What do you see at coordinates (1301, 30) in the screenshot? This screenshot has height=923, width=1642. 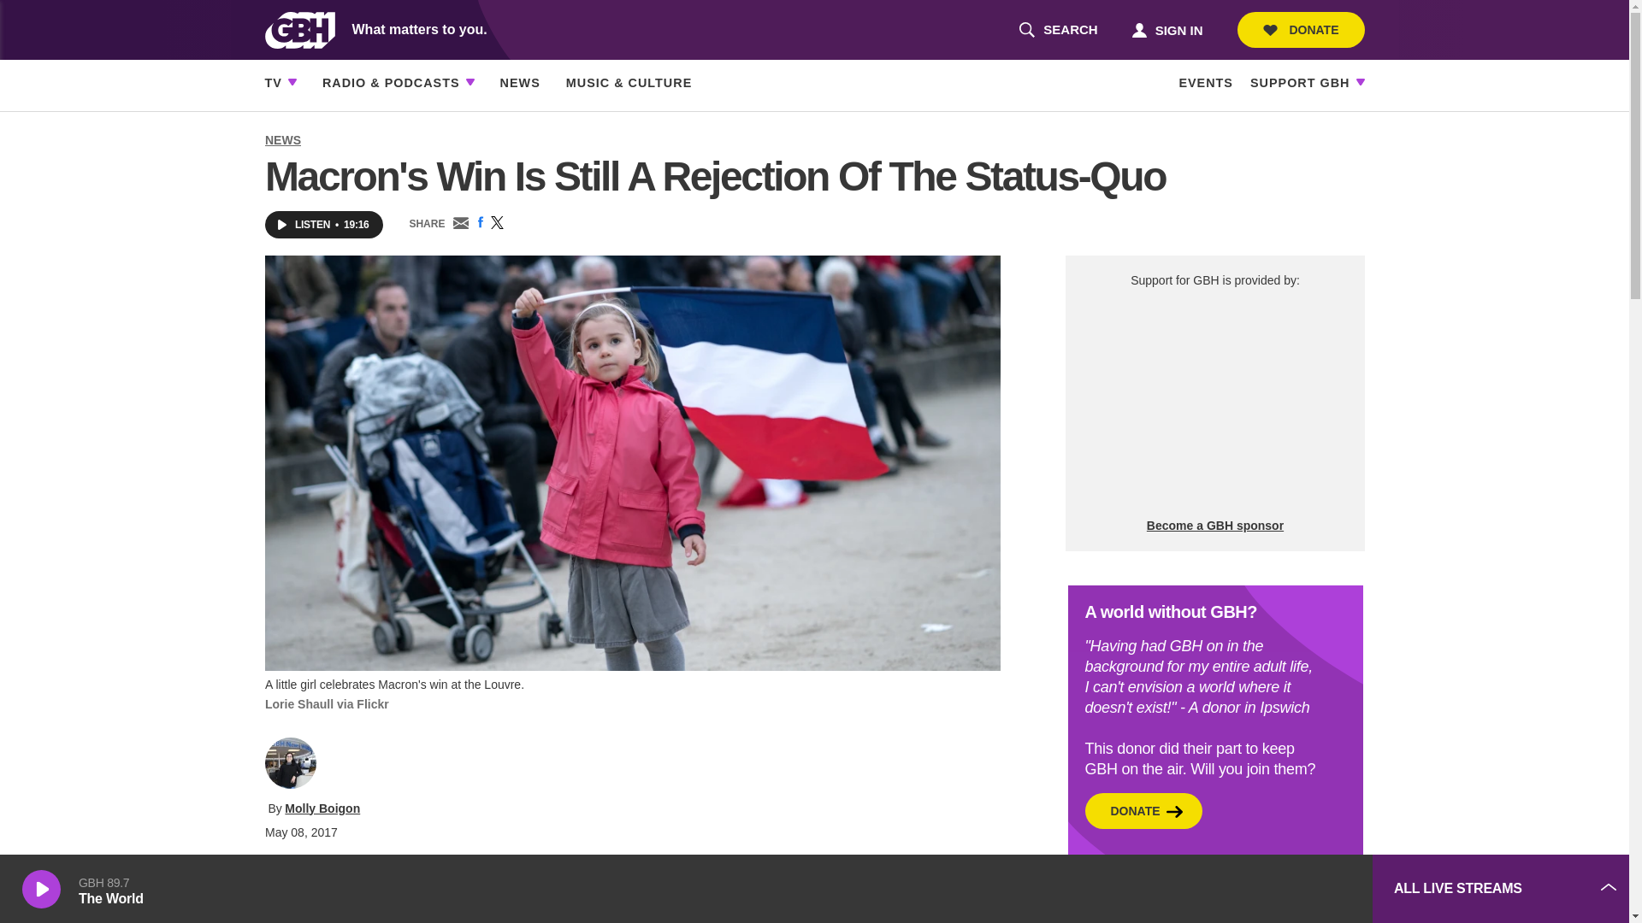 I see `DONATE` at bounding box center [1301, 30].